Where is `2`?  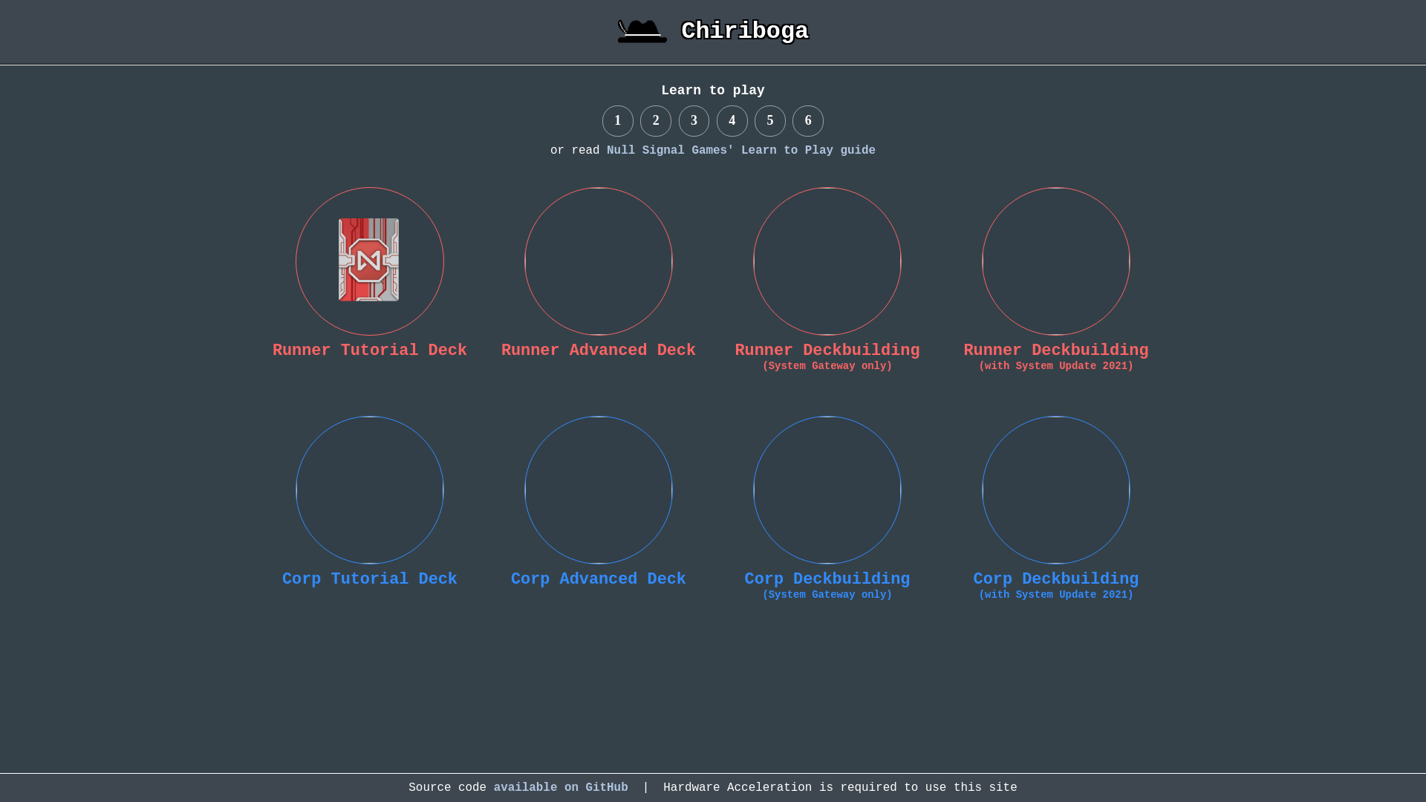 2 is located at coordinates (656, 121).